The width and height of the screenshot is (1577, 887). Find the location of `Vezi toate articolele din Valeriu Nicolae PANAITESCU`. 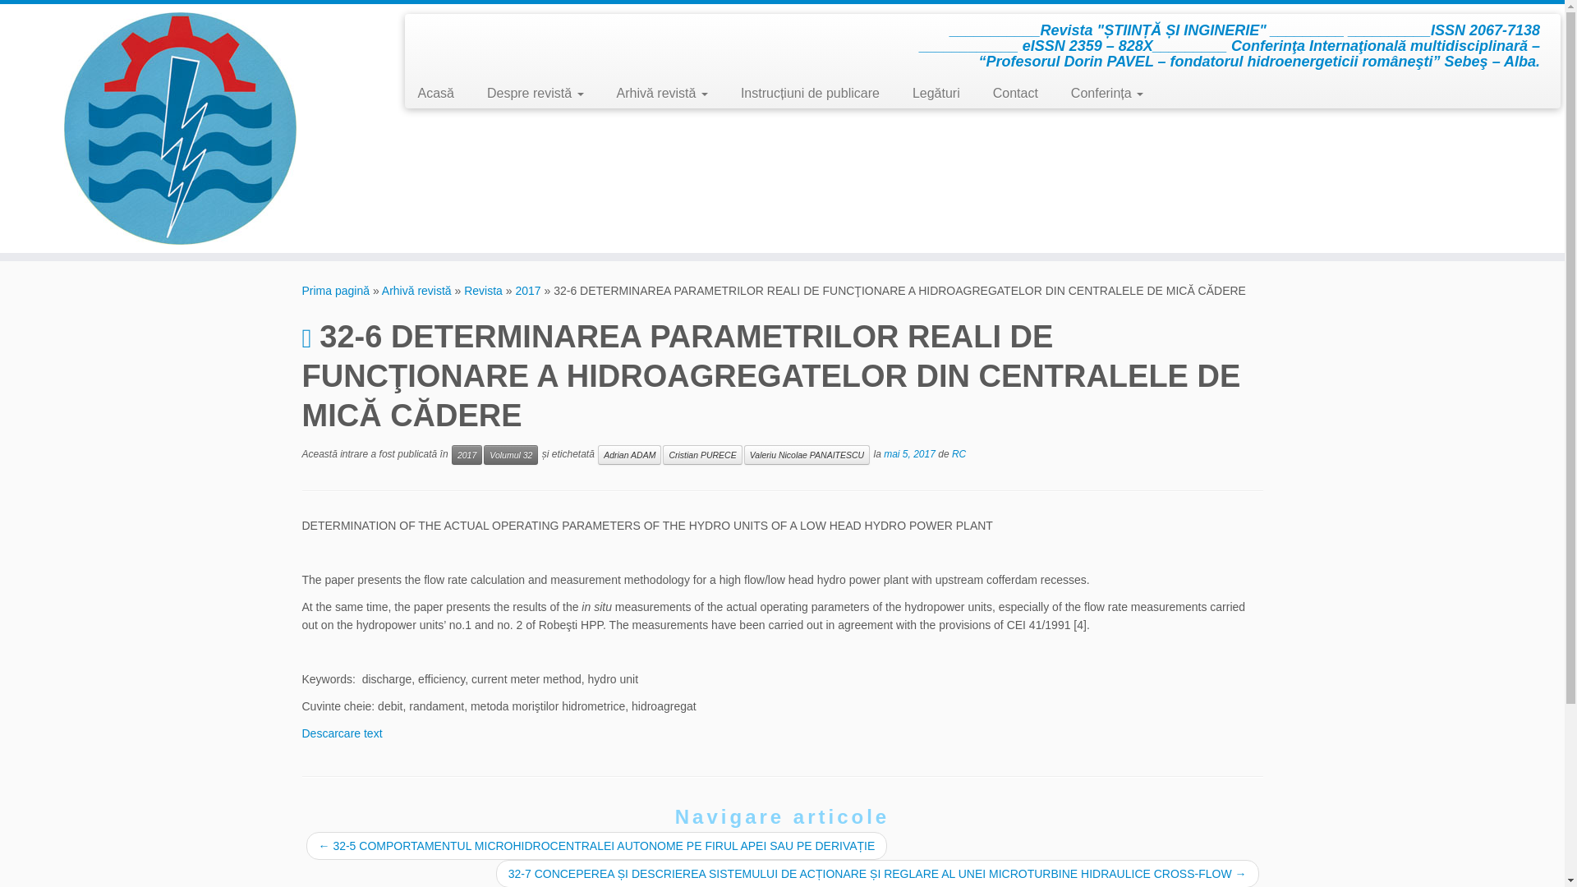

Vezi toate articolele din Valeriu Nicolae PANAITESCU is located at coordinates (807, 455).